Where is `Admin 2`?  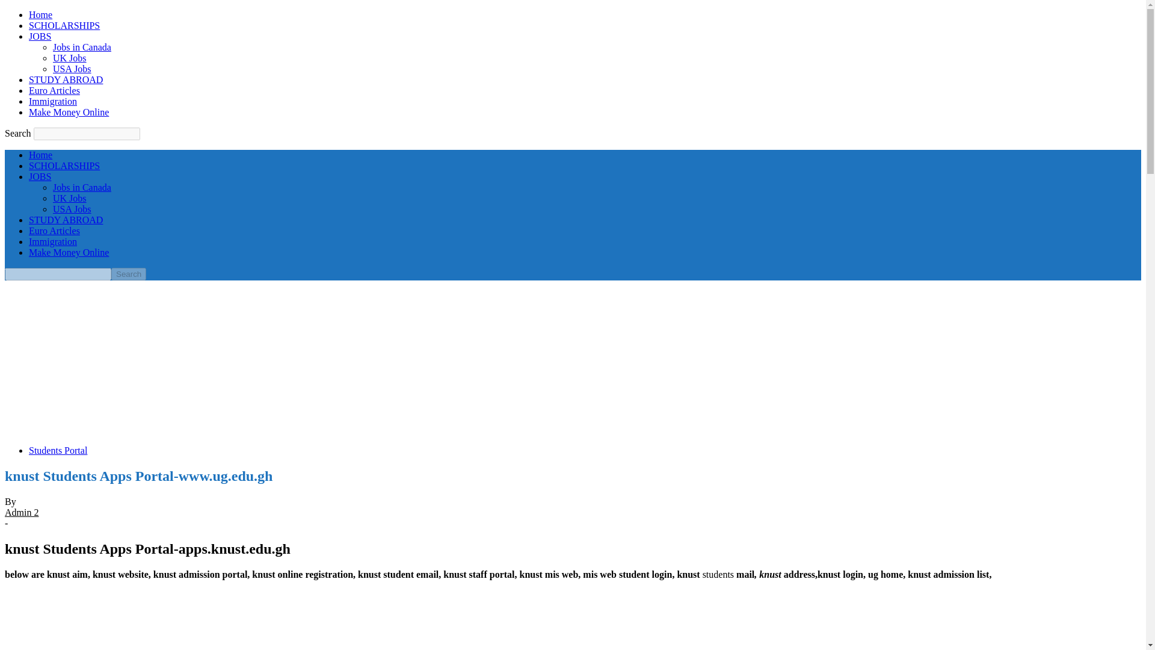
Admin 2 is located at coordinates (21, 512).